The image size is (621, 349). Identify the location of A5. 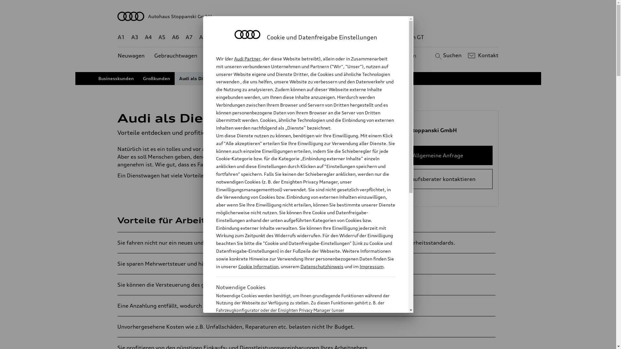
(162, 37).